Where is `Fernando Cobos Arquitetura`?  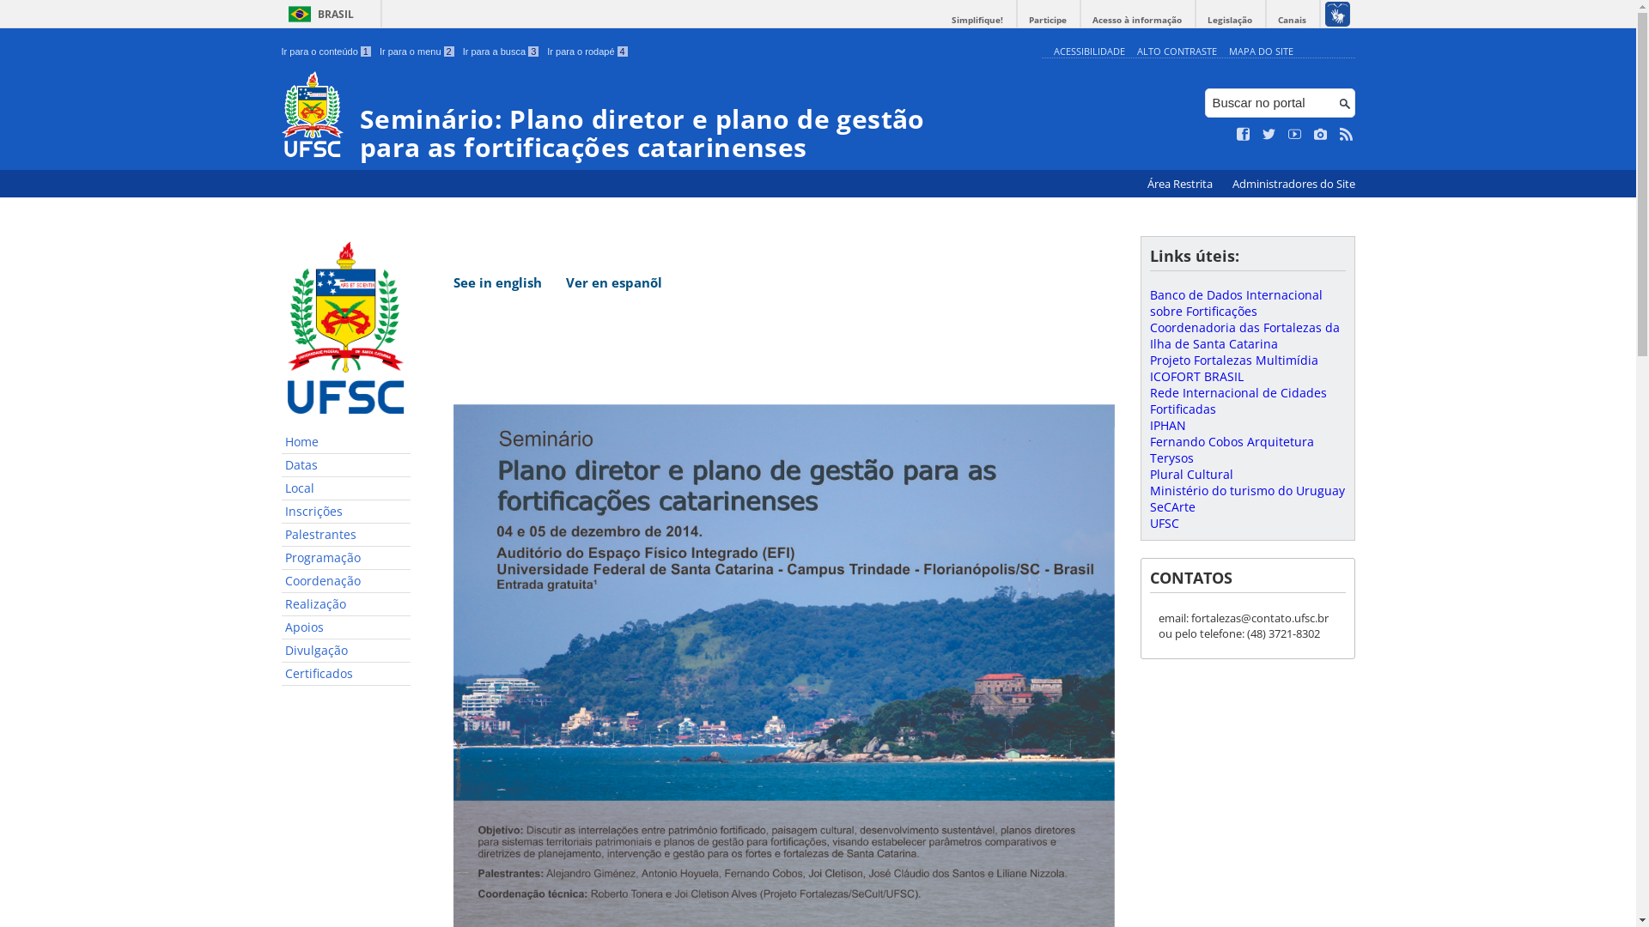 Fernando Cobos Arquitetura is located at coordinates (1232, 441).